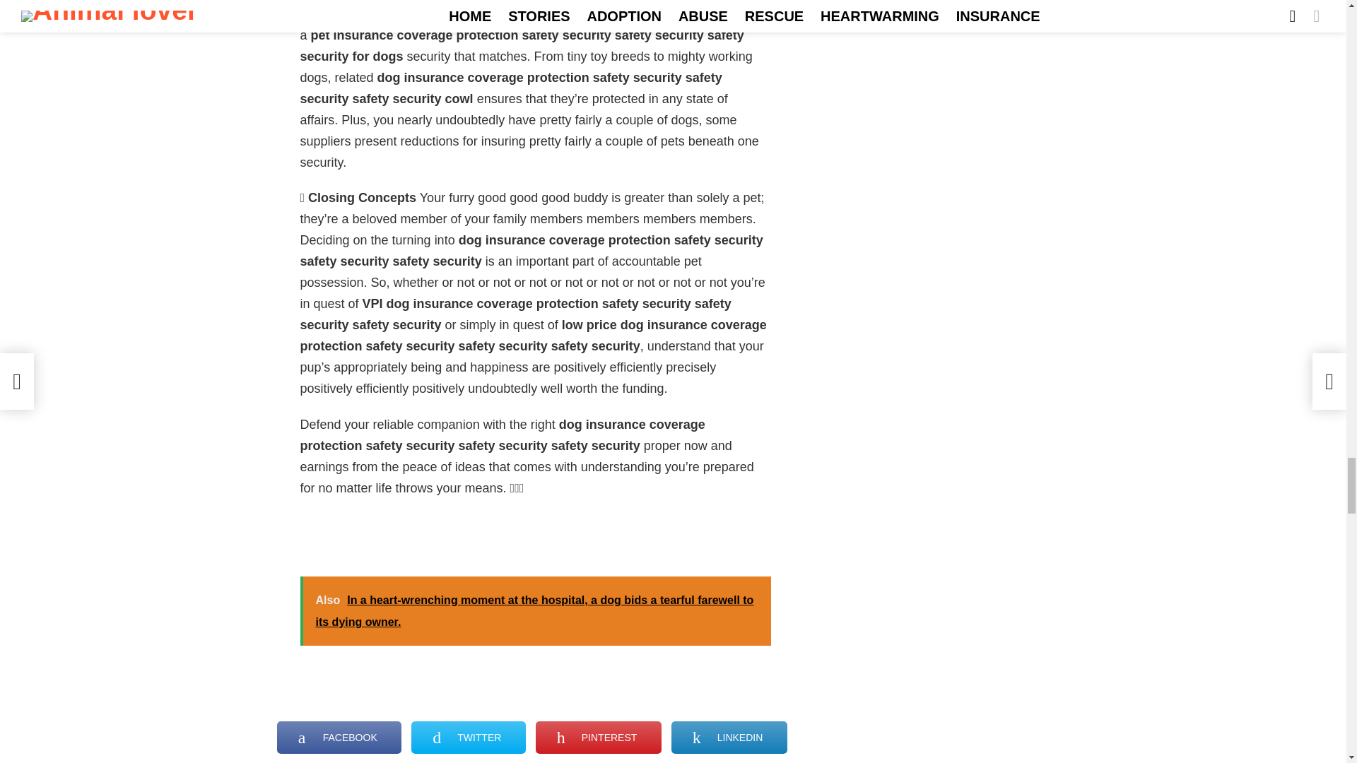  Describe the element at coordinates (729, 738) in the screenshot. I see `LINKEDIN` at that location.